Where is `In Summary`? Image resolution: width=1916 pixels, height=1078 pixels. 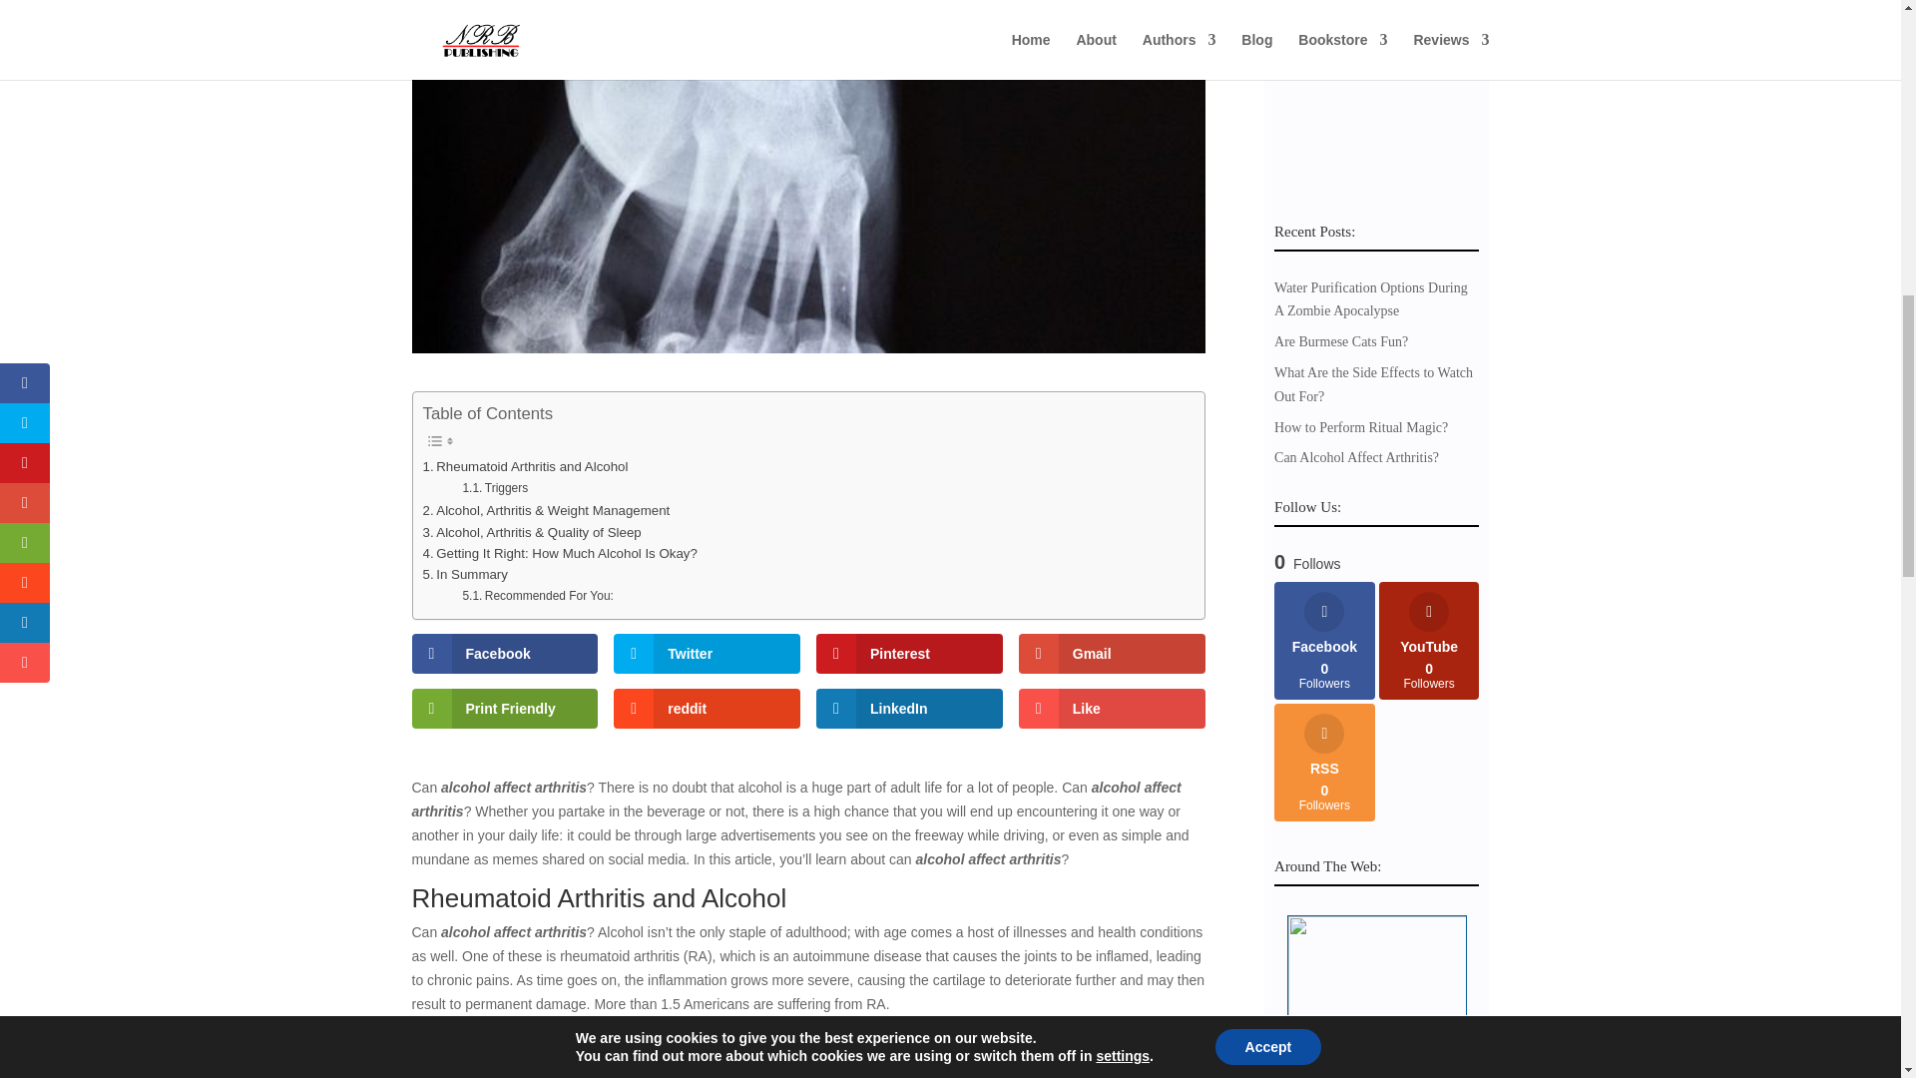
In Summary is located at coordinates (537, 595).